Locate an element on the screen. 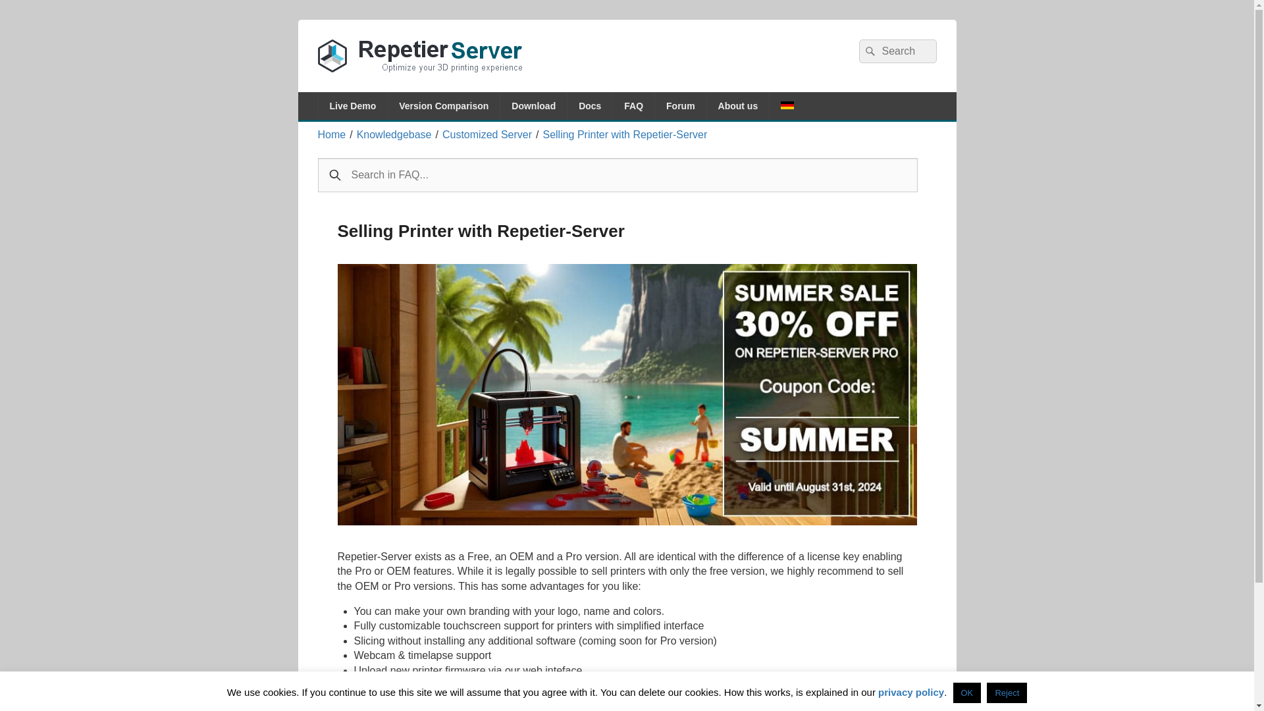  Forum is located at coordinates (681, 106).